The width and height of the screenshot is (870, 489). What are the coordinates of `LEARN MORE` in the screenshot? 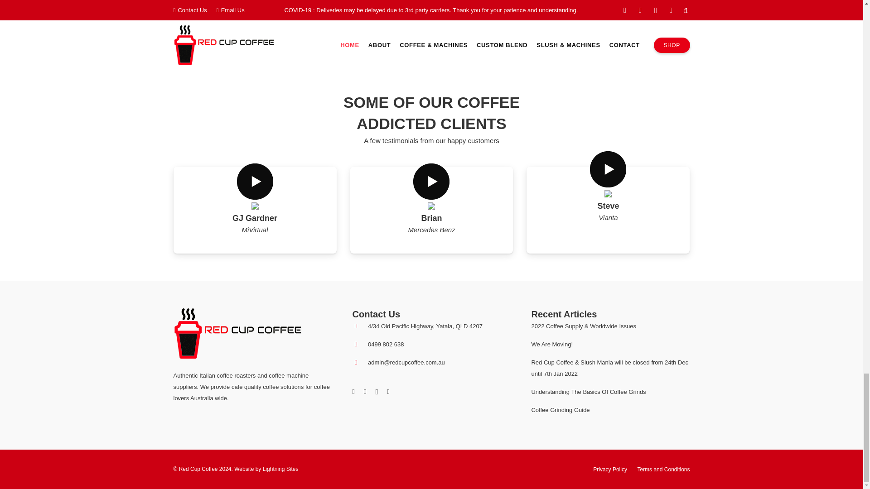 It's located at (248, 8).